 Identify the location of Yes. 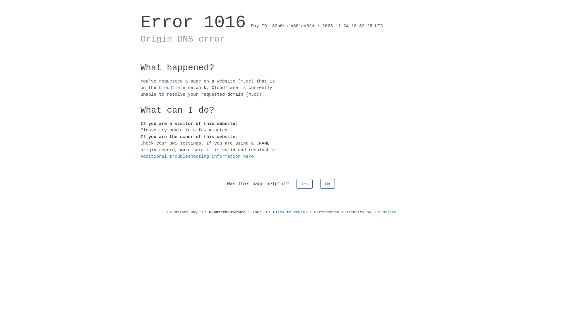
(304, 184).